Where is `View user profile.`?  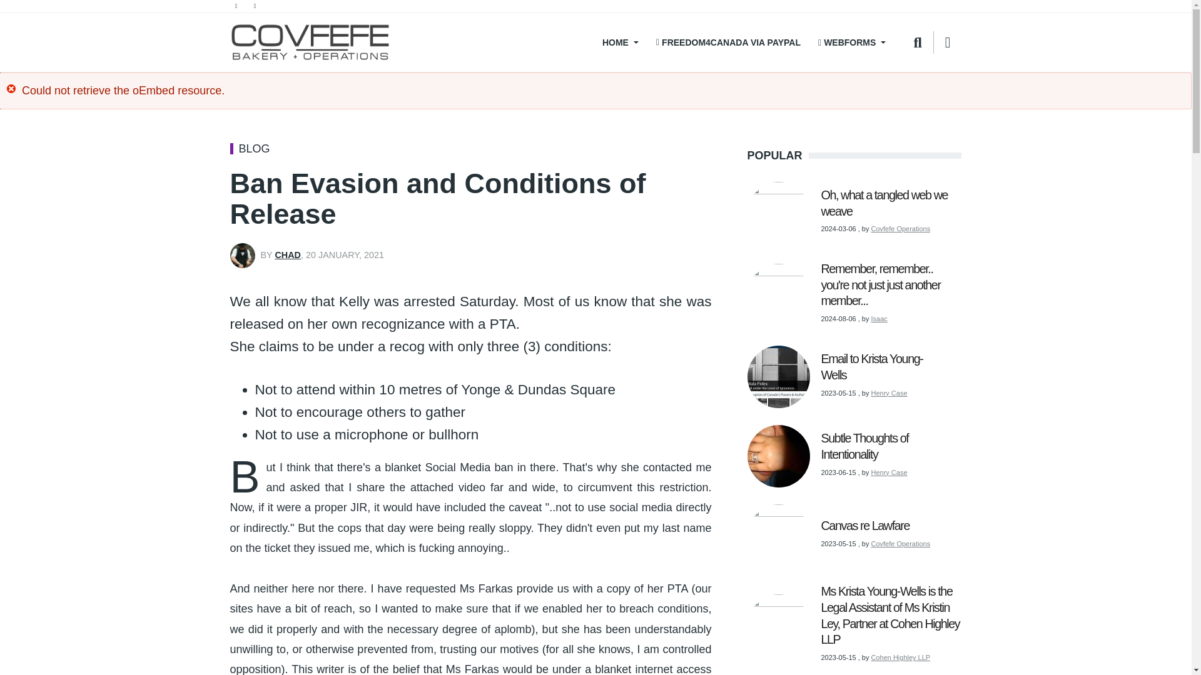
View user profile. is located at coordinates (879, 319).